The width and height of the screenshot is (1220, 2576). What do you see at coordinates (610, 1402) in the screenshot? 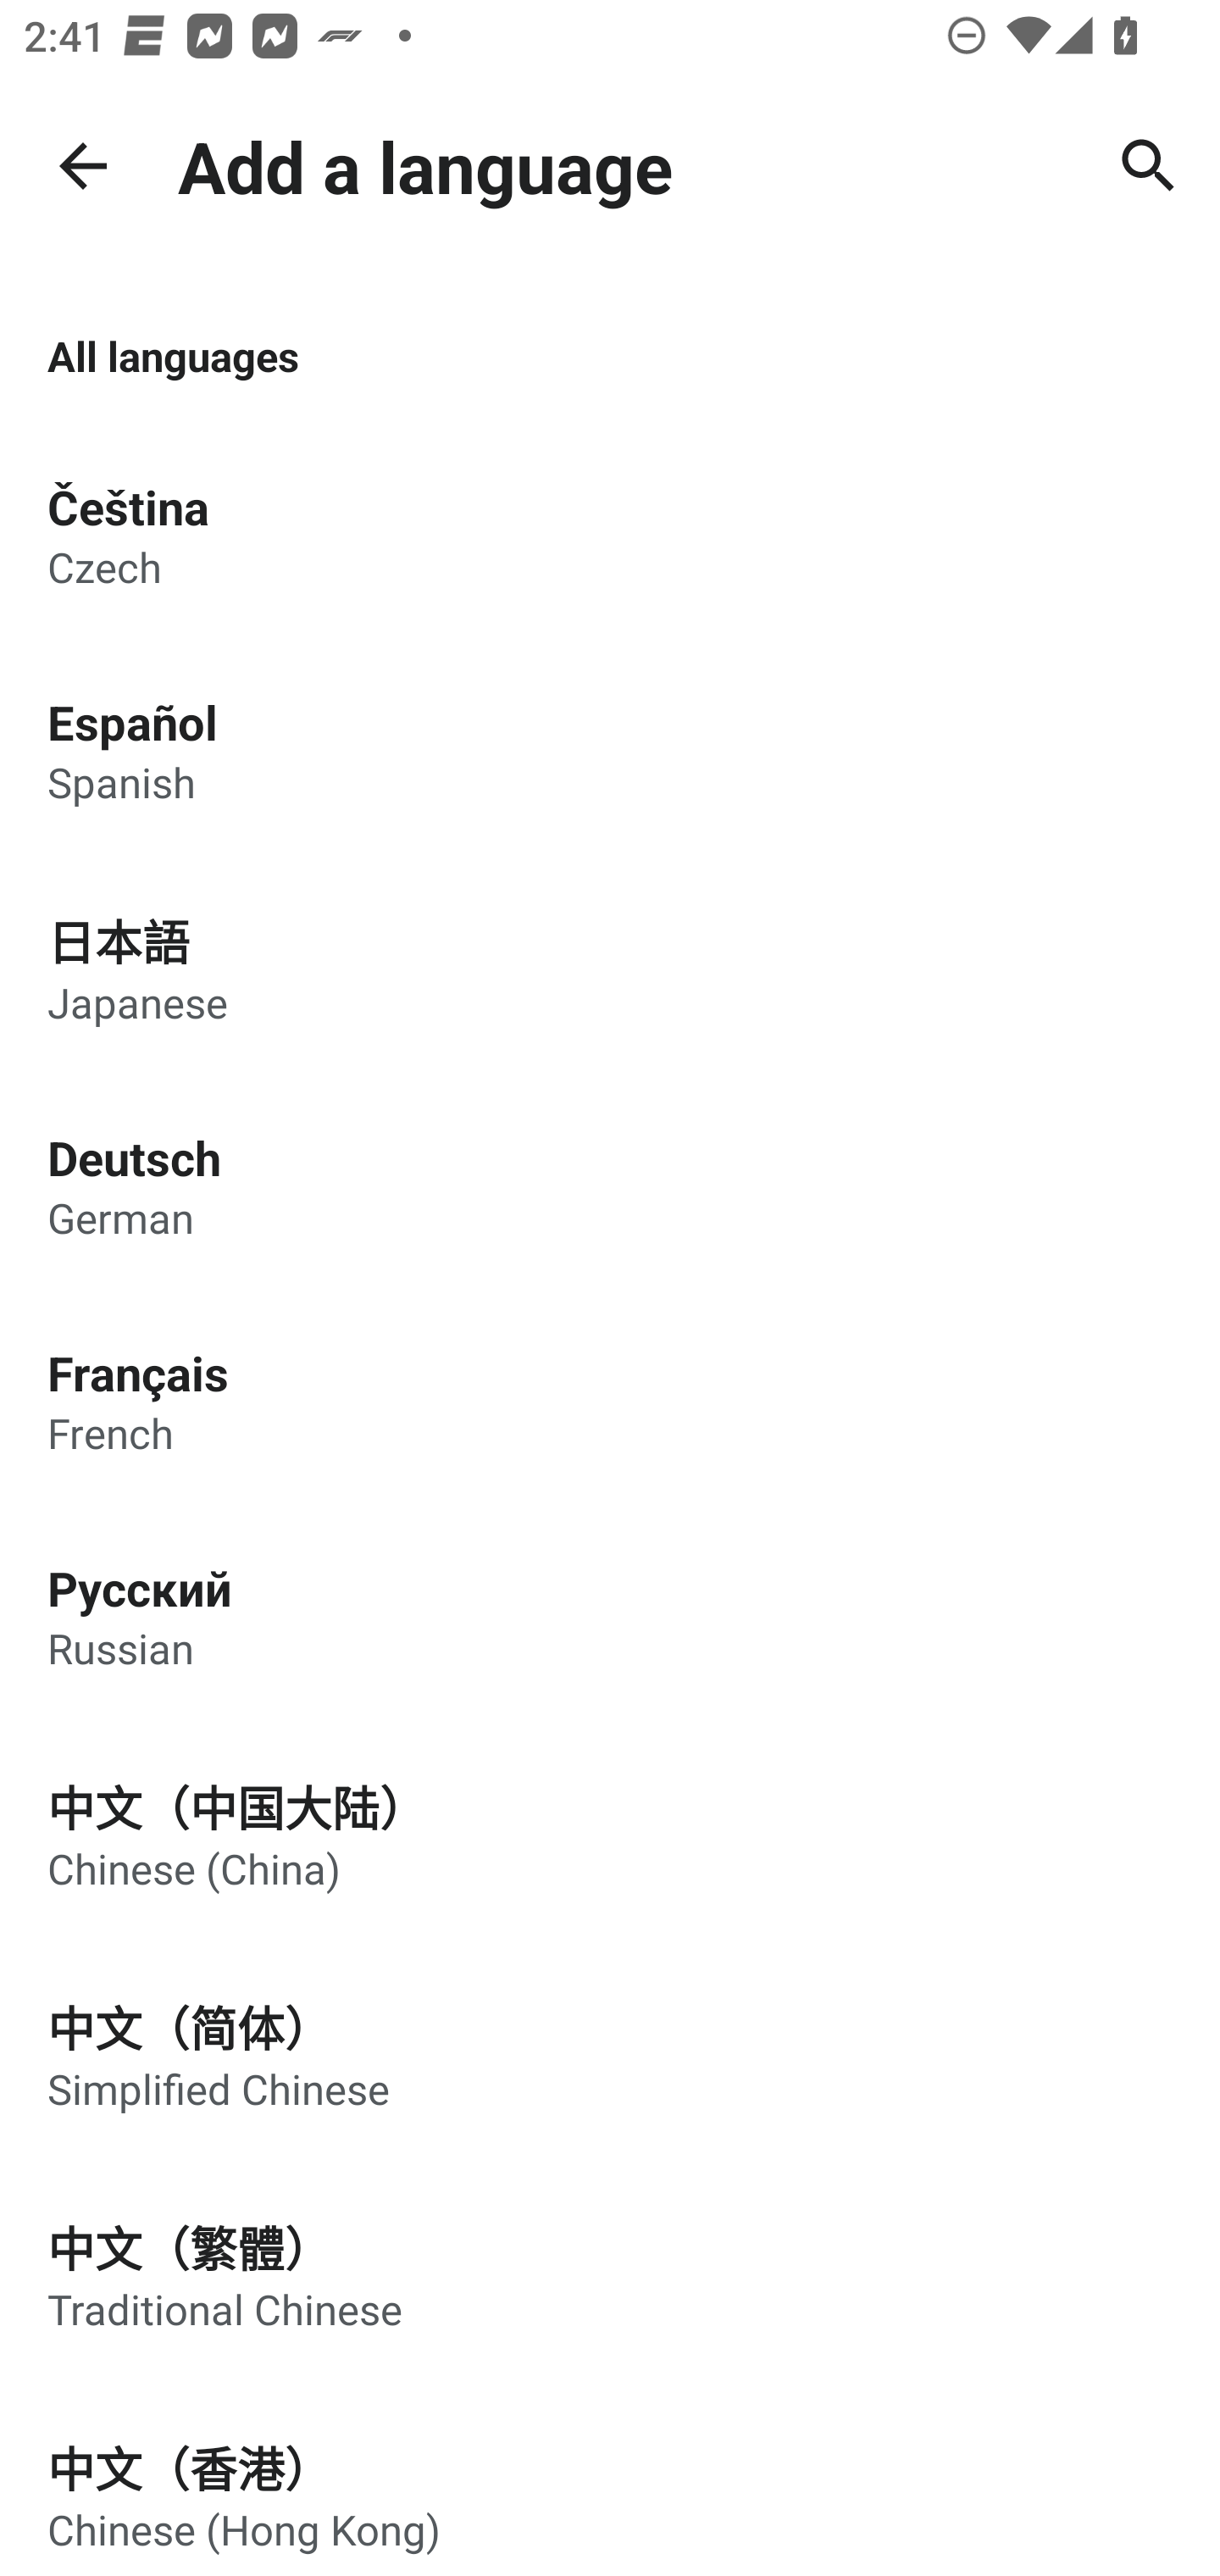
I see `Français French` at bounding box center [610, 1402].